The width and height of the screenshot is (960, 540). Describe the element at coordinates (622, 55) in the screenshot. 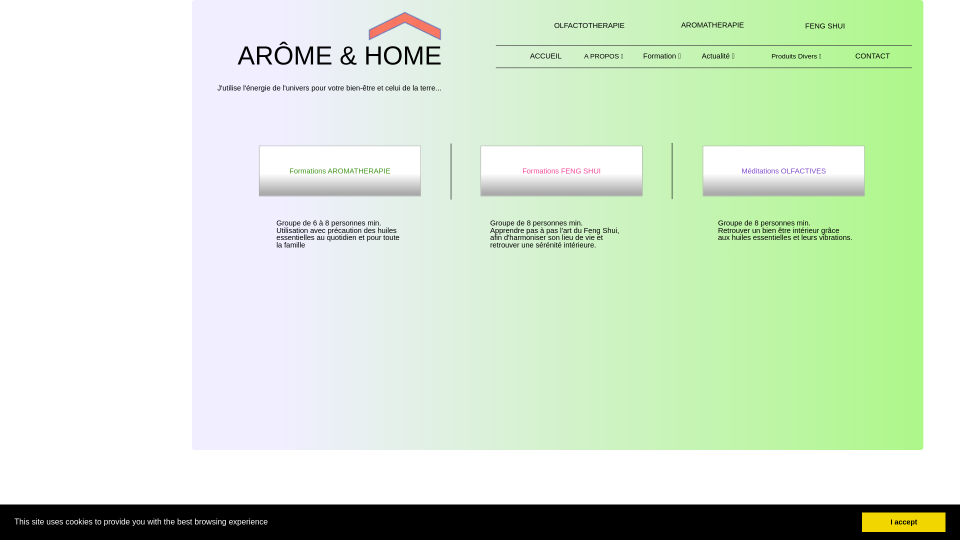

I see `A PROPOS` at that location.